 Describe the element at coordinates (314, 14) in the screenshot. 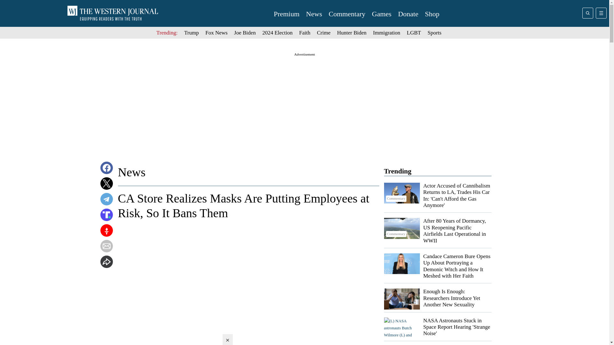

I see `News` at that location.